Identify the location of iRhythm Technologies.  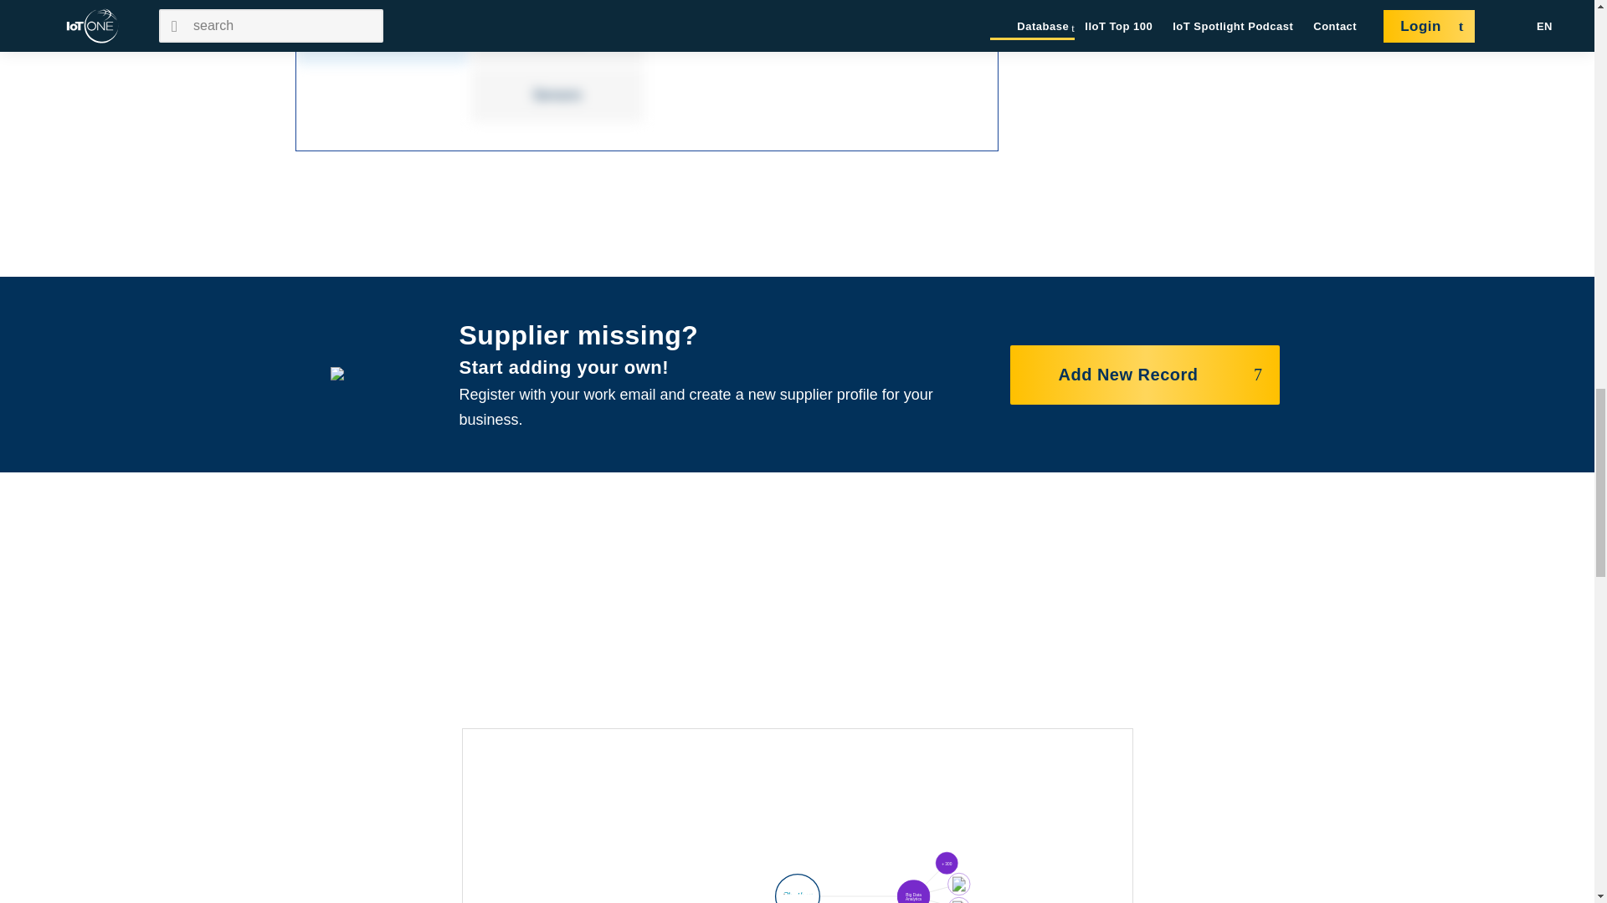
(798, 892).